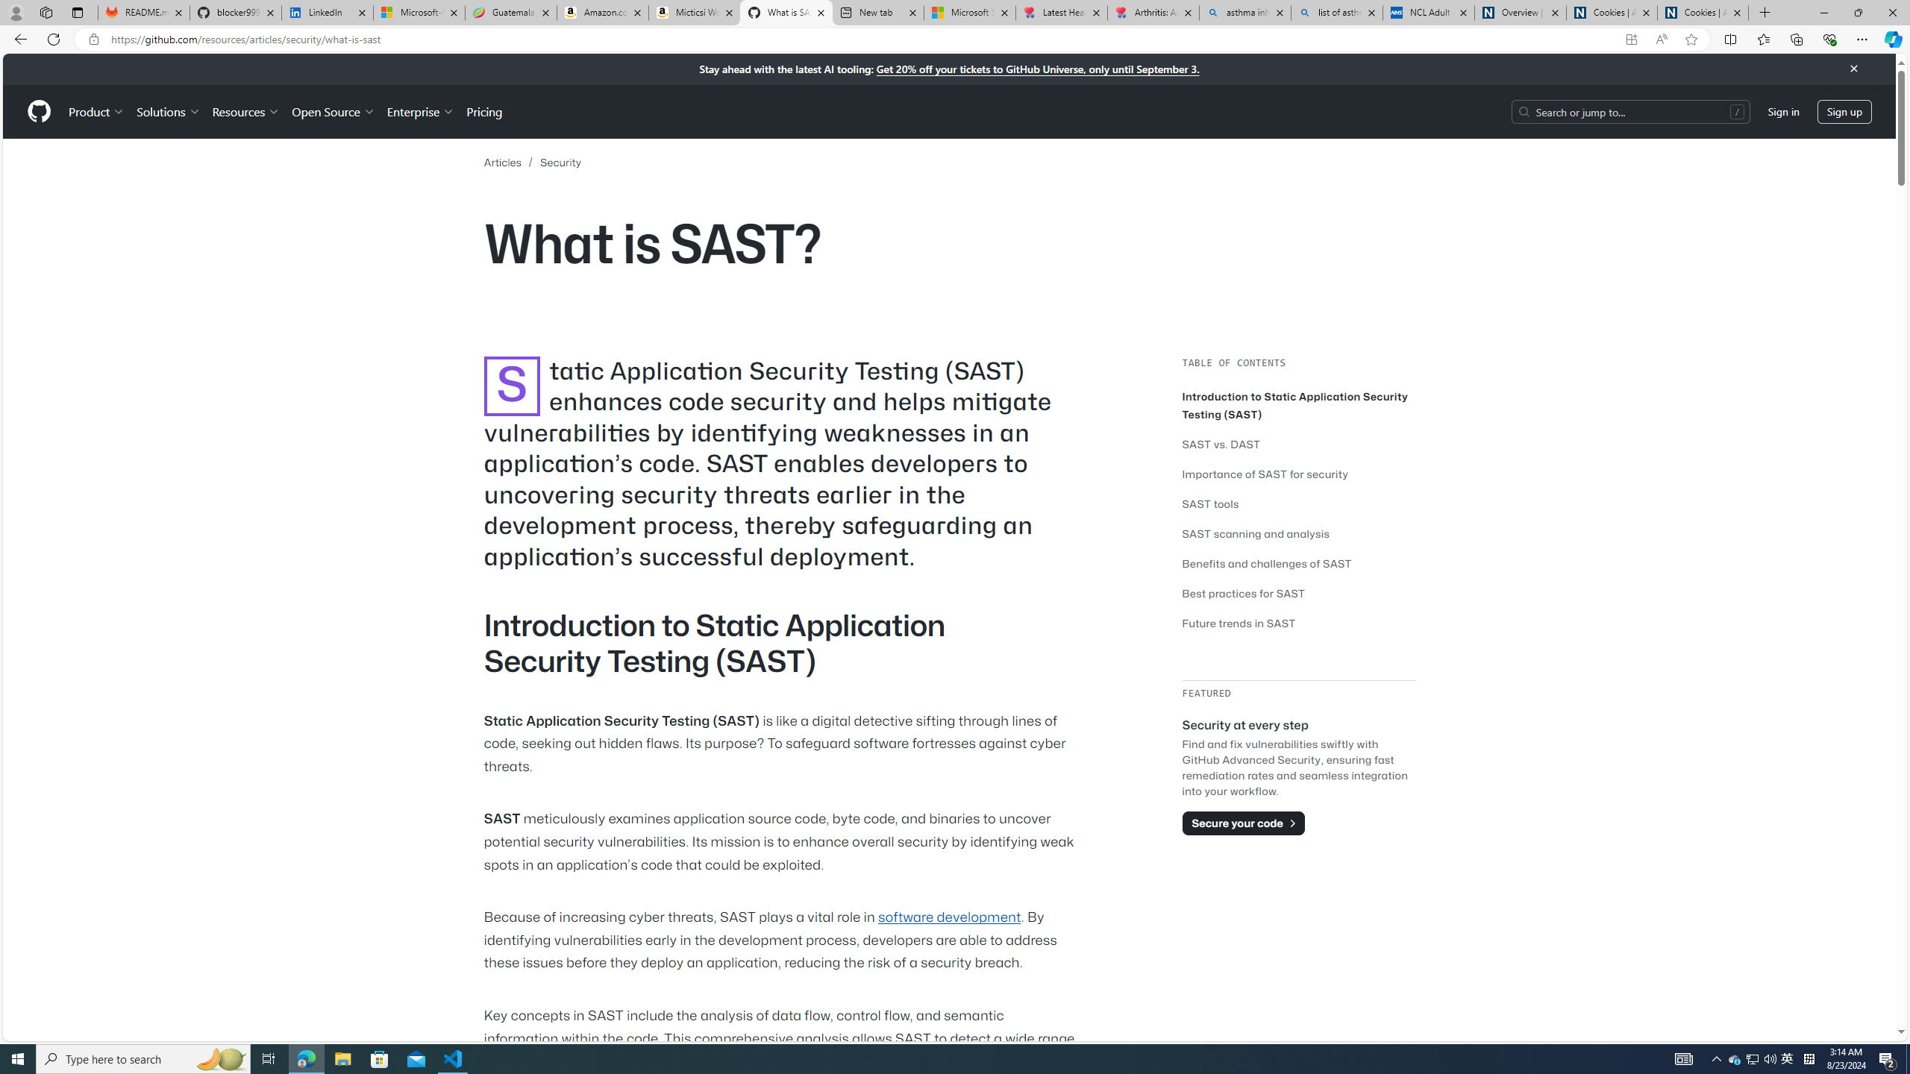  Describe the element at coordinates (246, 111) in the screenshot. I see `Resources` at that location.